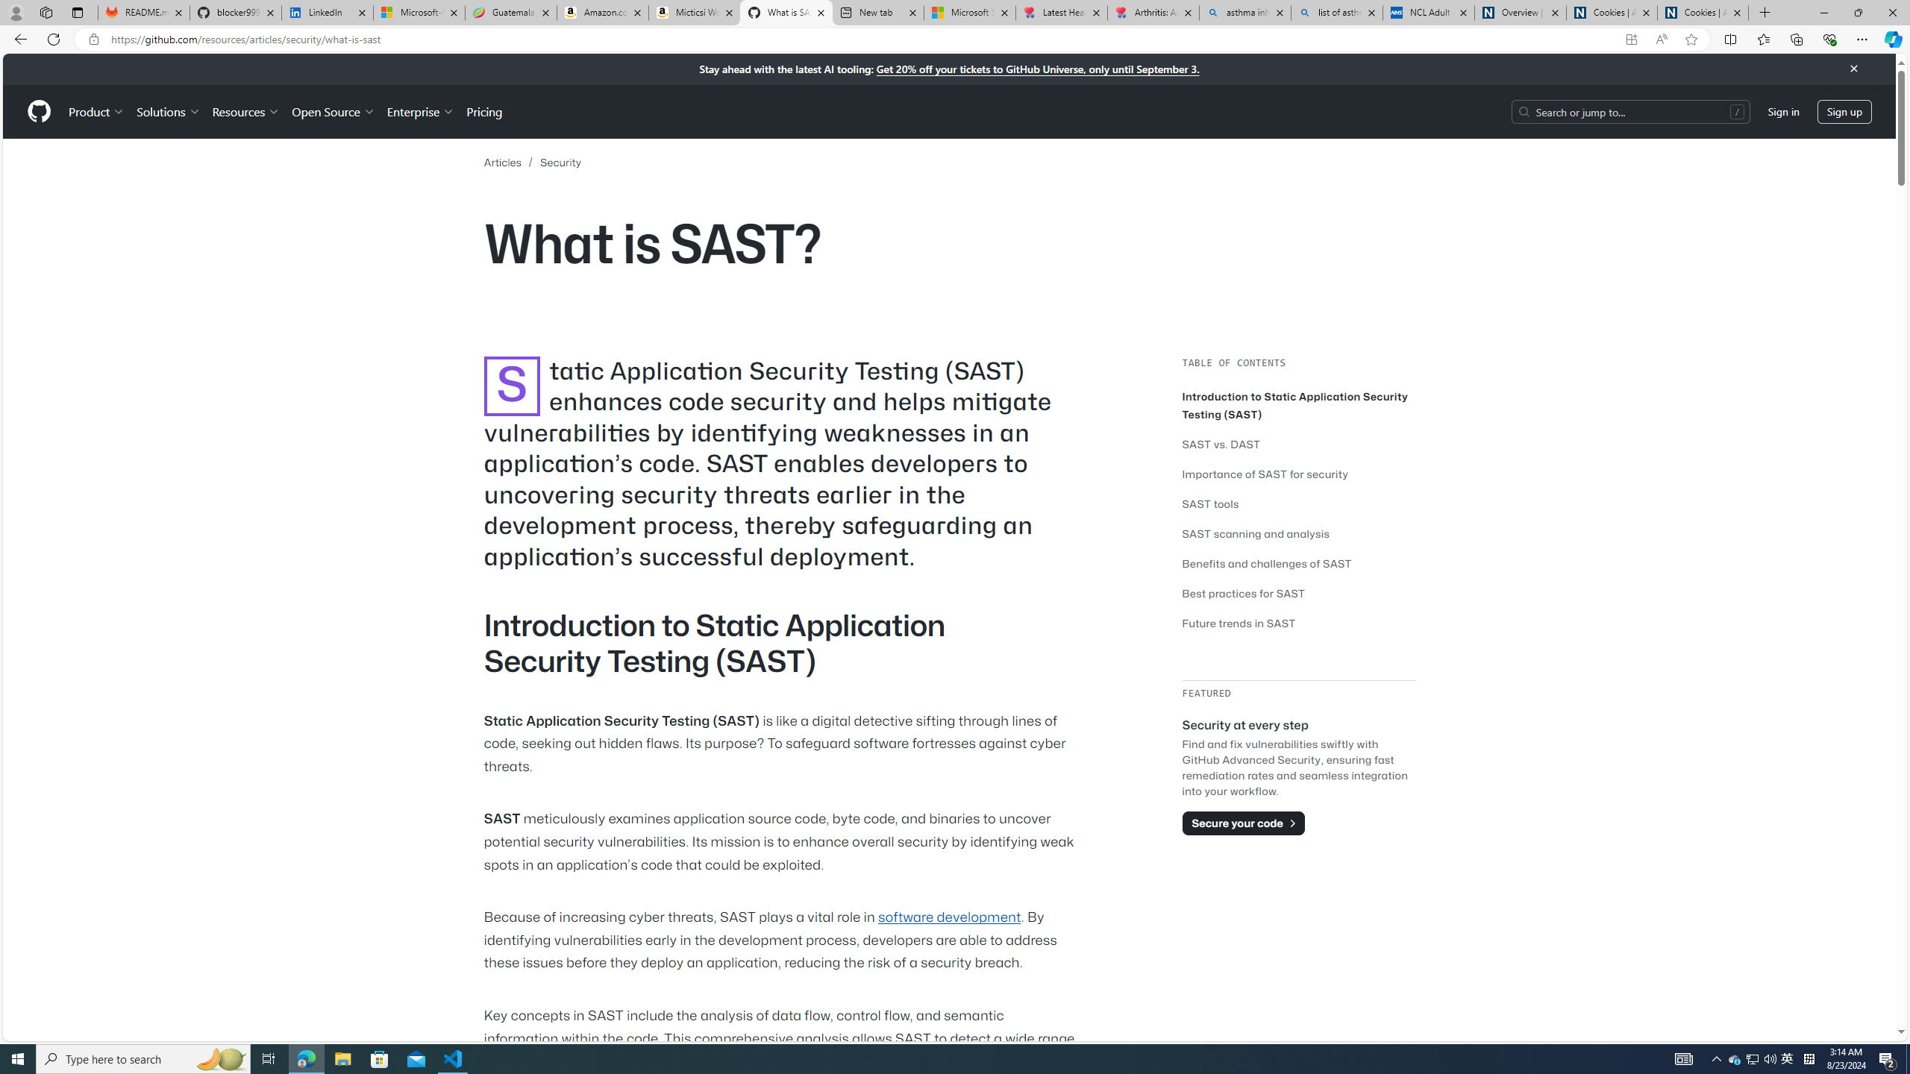  Describe the element at coordinates (246, 111) in the screenshot. I see `Resources` at that location.